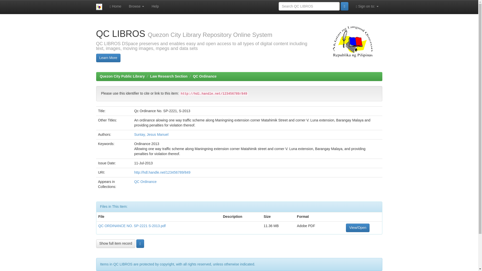  I want to click on QC Ordinance, so click(205, 76).